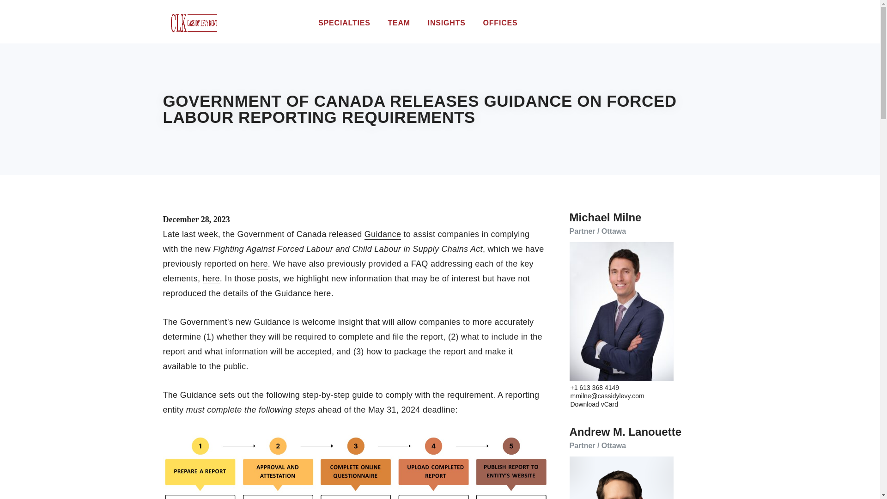  What do you see at coordinates (259, 264) in the screenshot?
I see `here` at bounding box center [259, 264].